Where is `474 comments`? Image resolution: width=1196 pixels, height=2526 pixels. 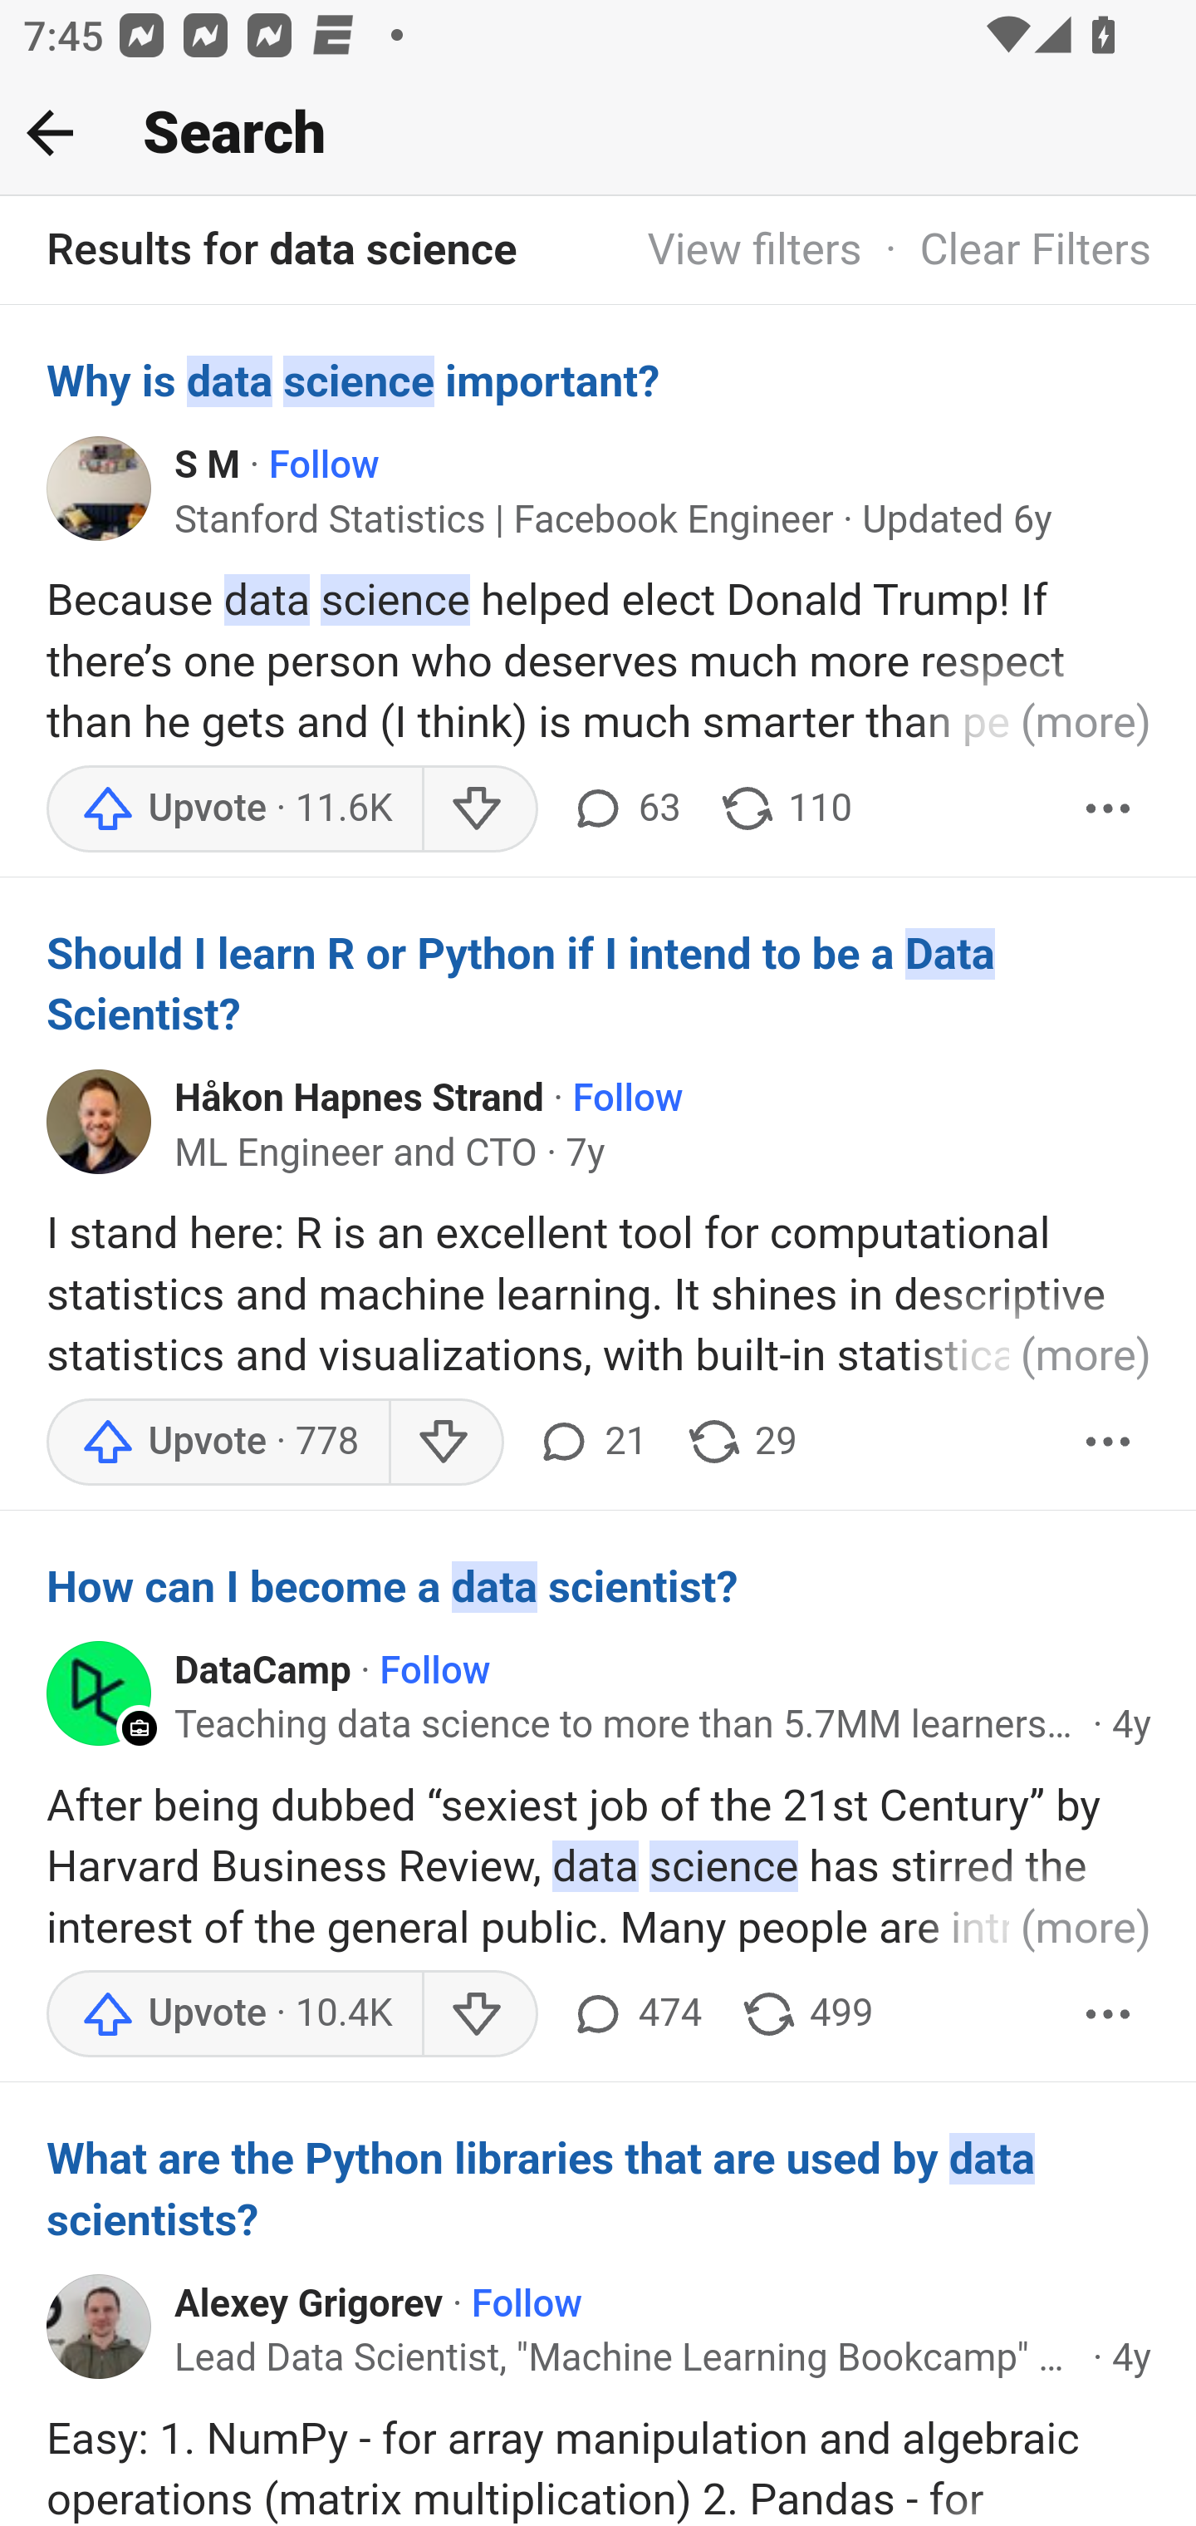
474 comments is located at coordinates (635, 2014).